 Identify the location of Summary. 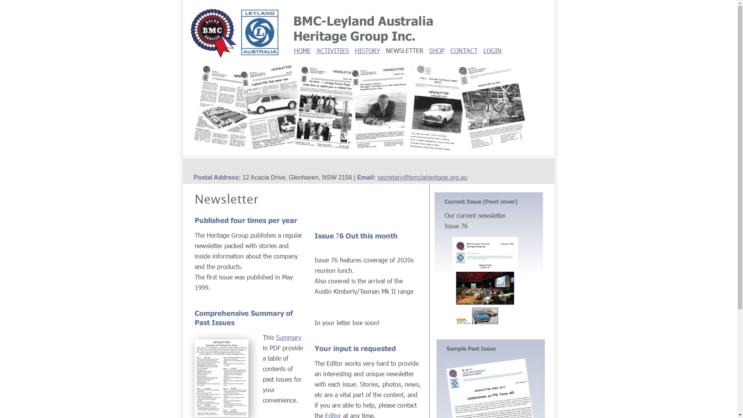
(288, 337).